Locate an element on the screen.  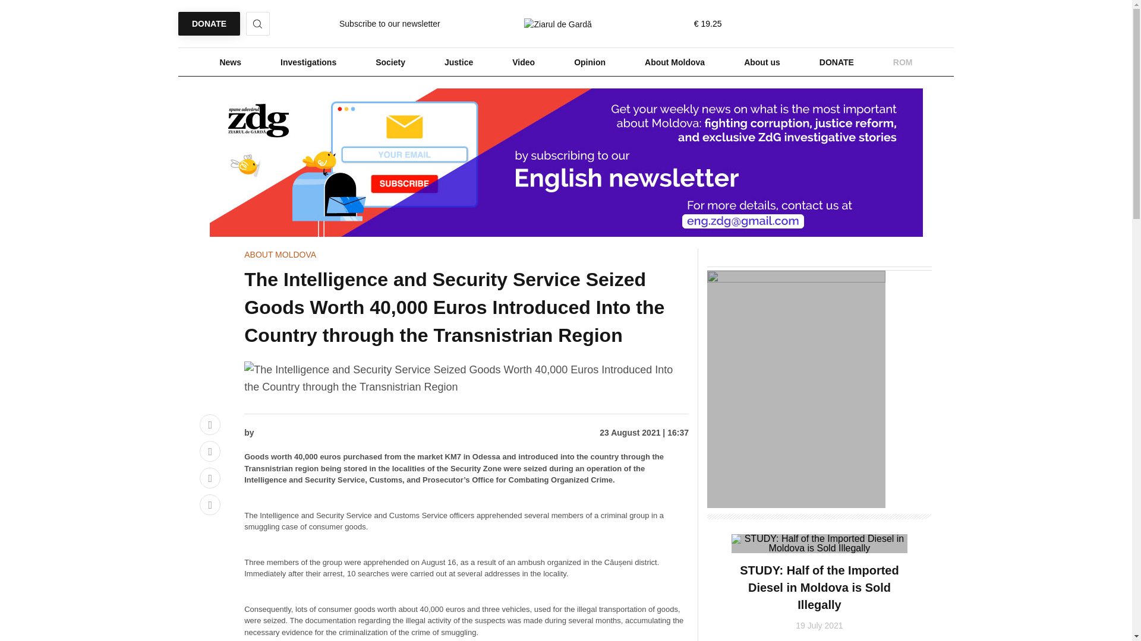
Opinion is located at coordinates (590, 62).